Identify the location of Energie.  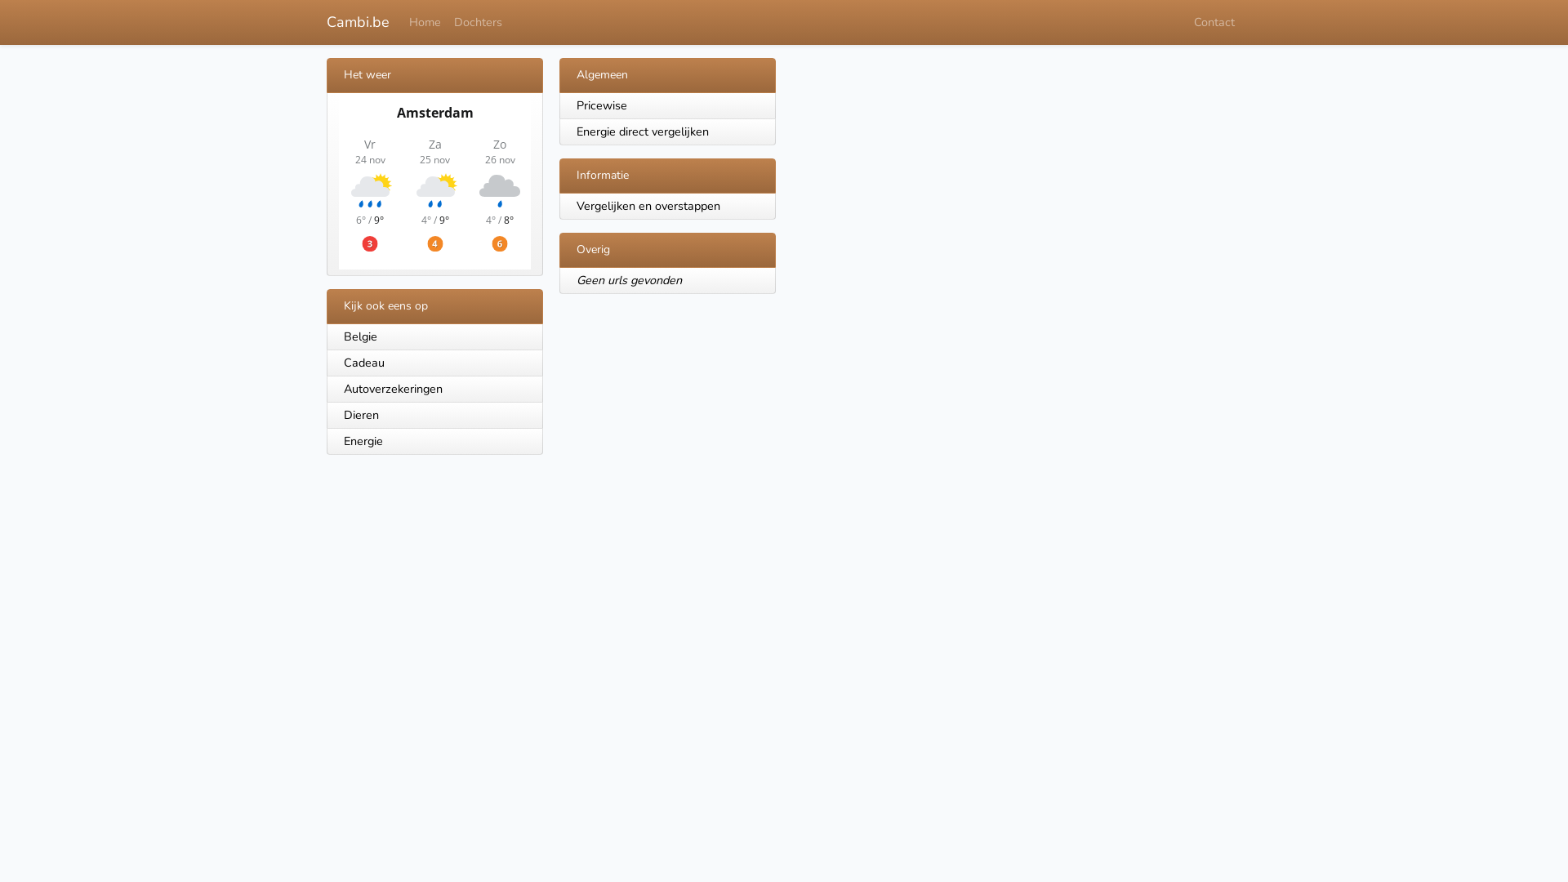
(434, 442).